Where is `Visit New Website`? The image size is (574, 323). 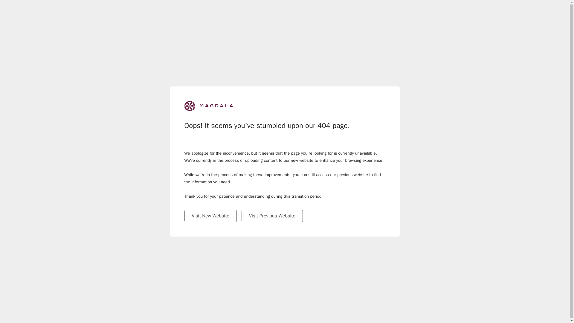 Visit New Website is located at coordinates (210, 216).